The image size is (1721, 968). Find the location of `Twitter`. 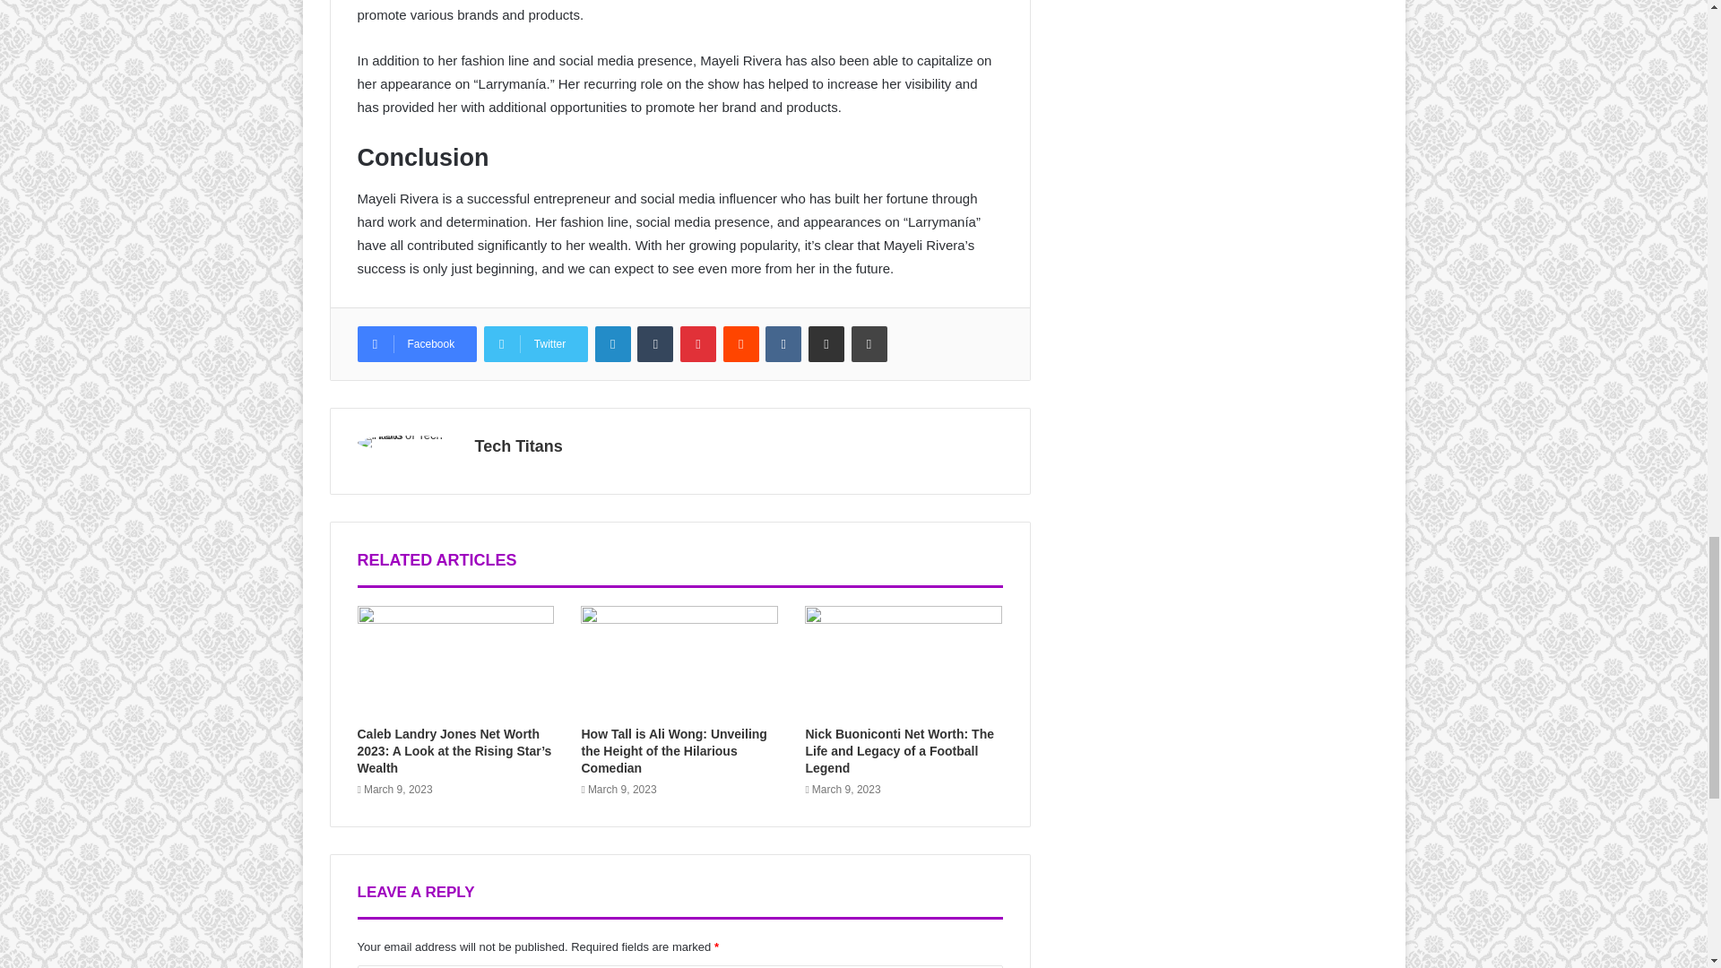

Twitter is located at coordinates (536, 343).